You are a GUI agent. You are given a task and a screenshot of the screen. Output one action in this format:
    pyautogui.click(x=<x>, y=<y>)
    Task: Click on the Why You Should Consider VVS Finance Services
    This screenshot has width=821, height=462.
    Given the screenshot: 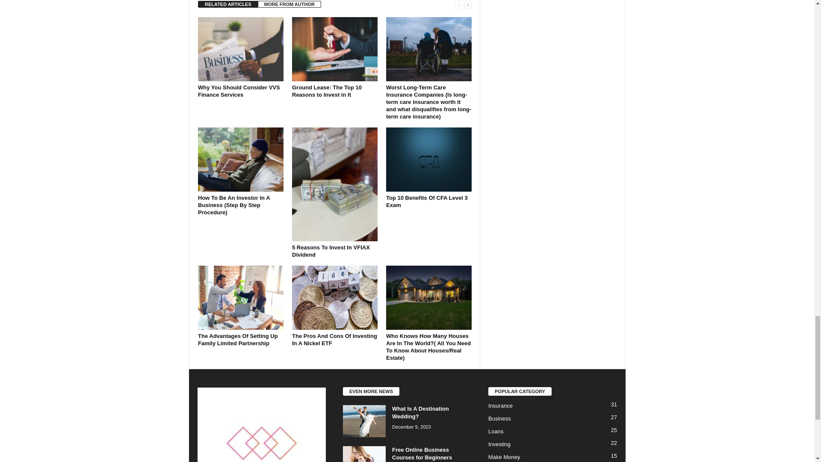 What is the action you would take?
    pyautogui.click(x=239, y=91)
    